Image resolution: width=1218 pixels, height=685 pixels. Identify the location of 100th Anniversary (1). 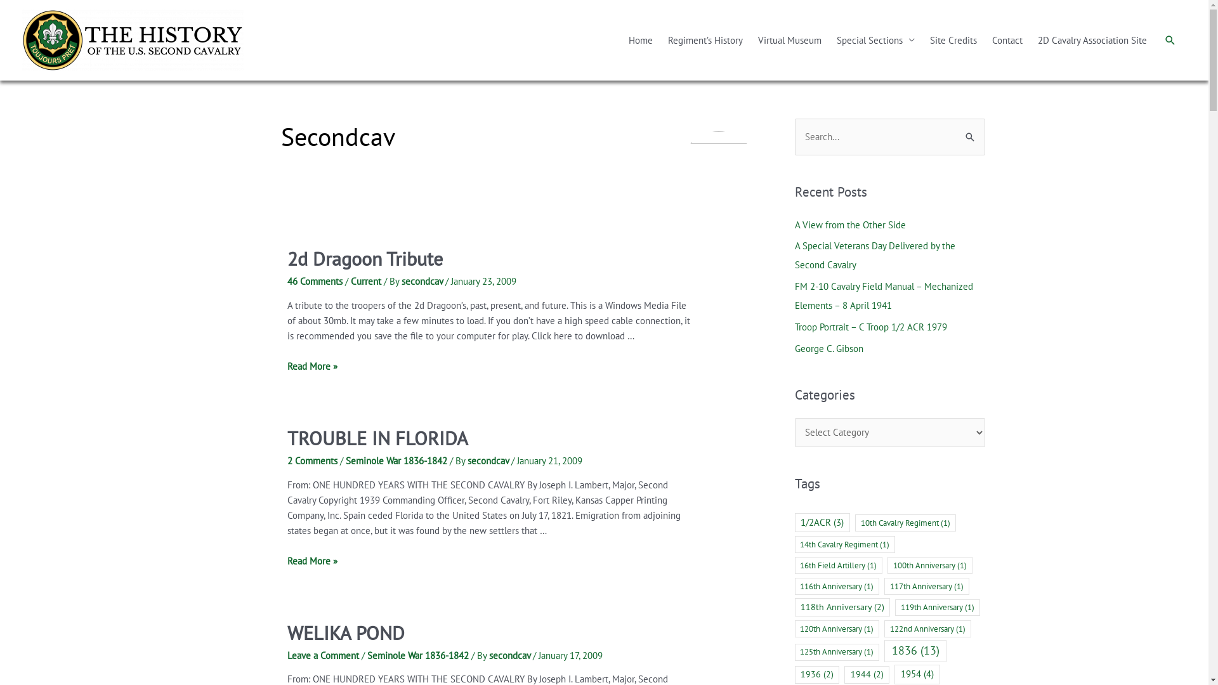
(930, 565).